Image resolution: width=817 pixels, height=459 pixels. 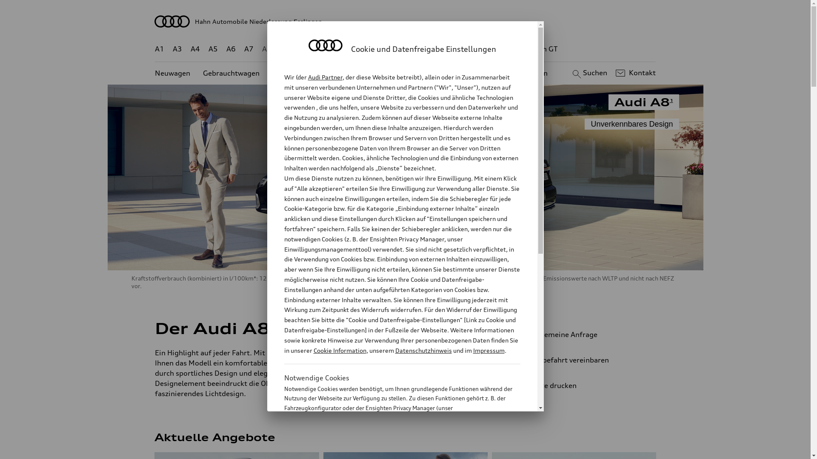 I want to click on Probefahrt vereinbaren, so click(x=583, y=360).